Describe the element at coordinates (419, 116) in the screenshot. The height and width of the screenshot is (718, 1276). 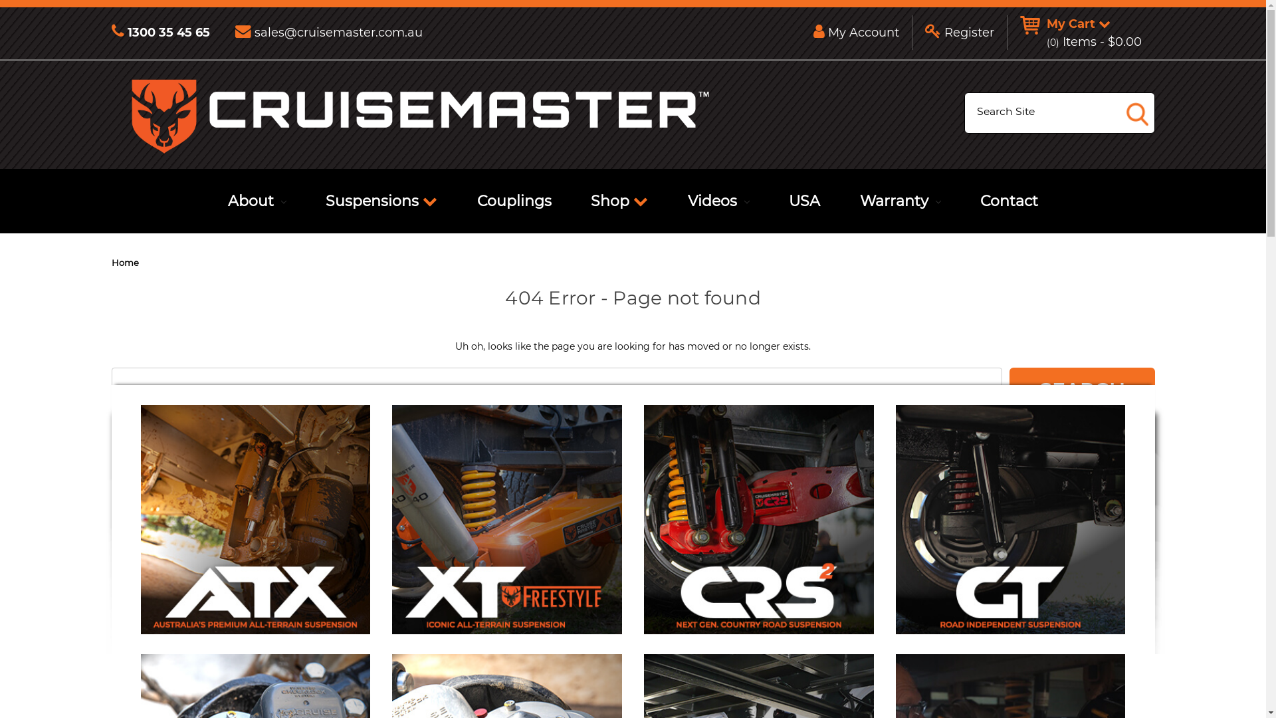
I see `Cruisemaster` at that location.